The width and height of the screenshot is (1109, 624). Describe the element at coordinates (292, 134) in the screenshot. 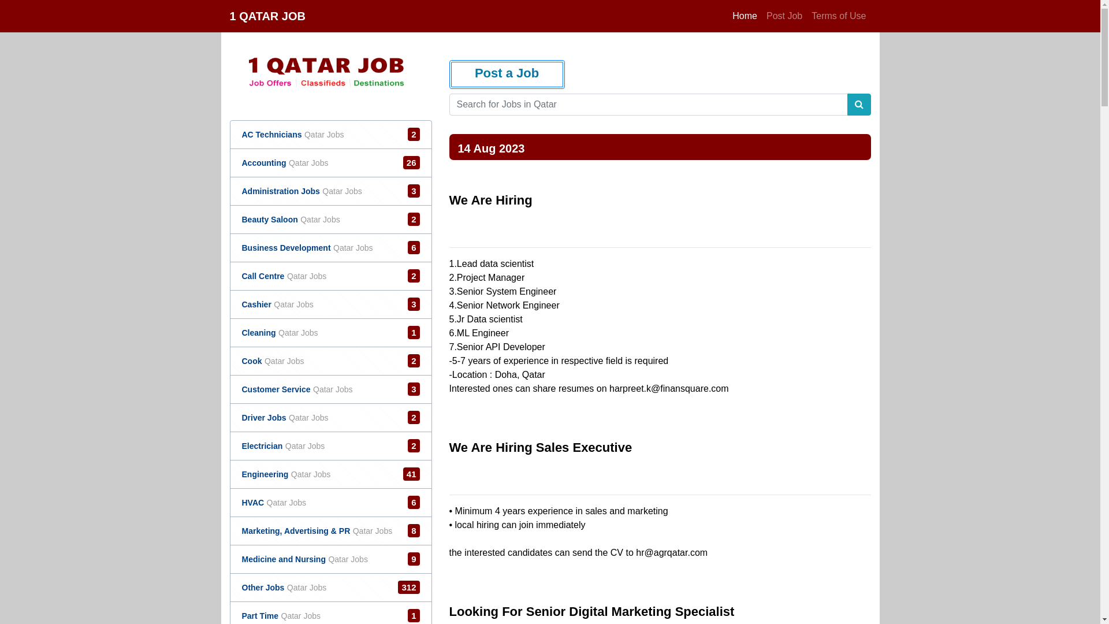

I see `AC Technicians Qatar Jobs
2` at that location.